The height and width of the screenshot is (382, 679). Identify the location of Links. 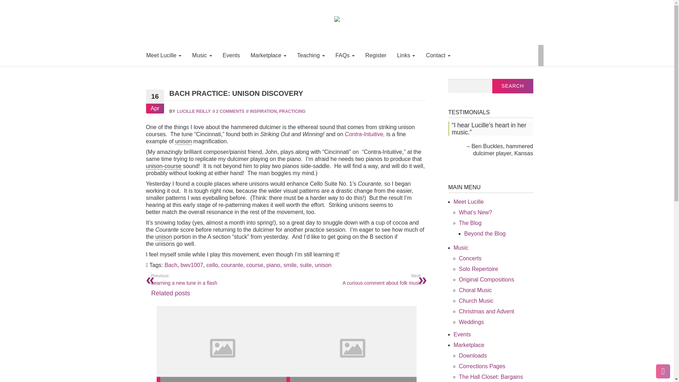
(406, 55).